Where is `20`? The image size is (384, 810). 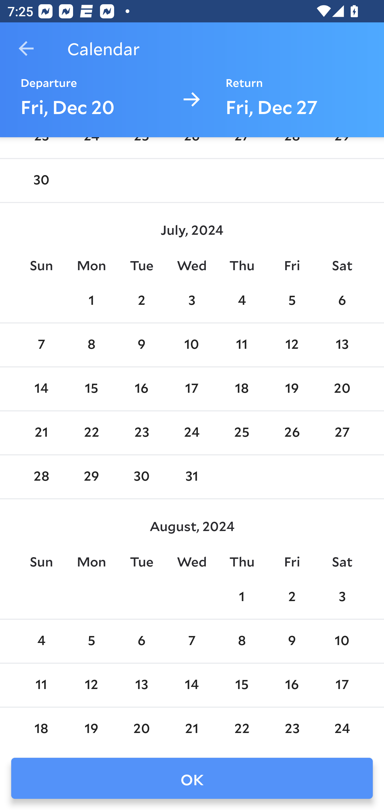 20 is located at coordinates (342, 389).